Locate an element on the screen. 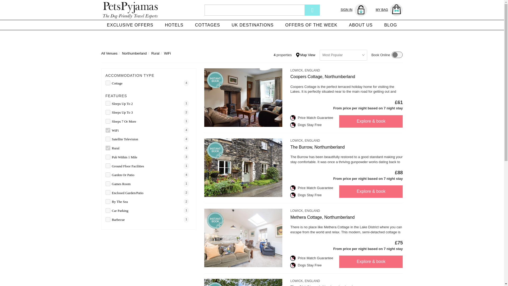 The height and width of the screenshot is (286, 508). on is located at coordinates (107, 83).